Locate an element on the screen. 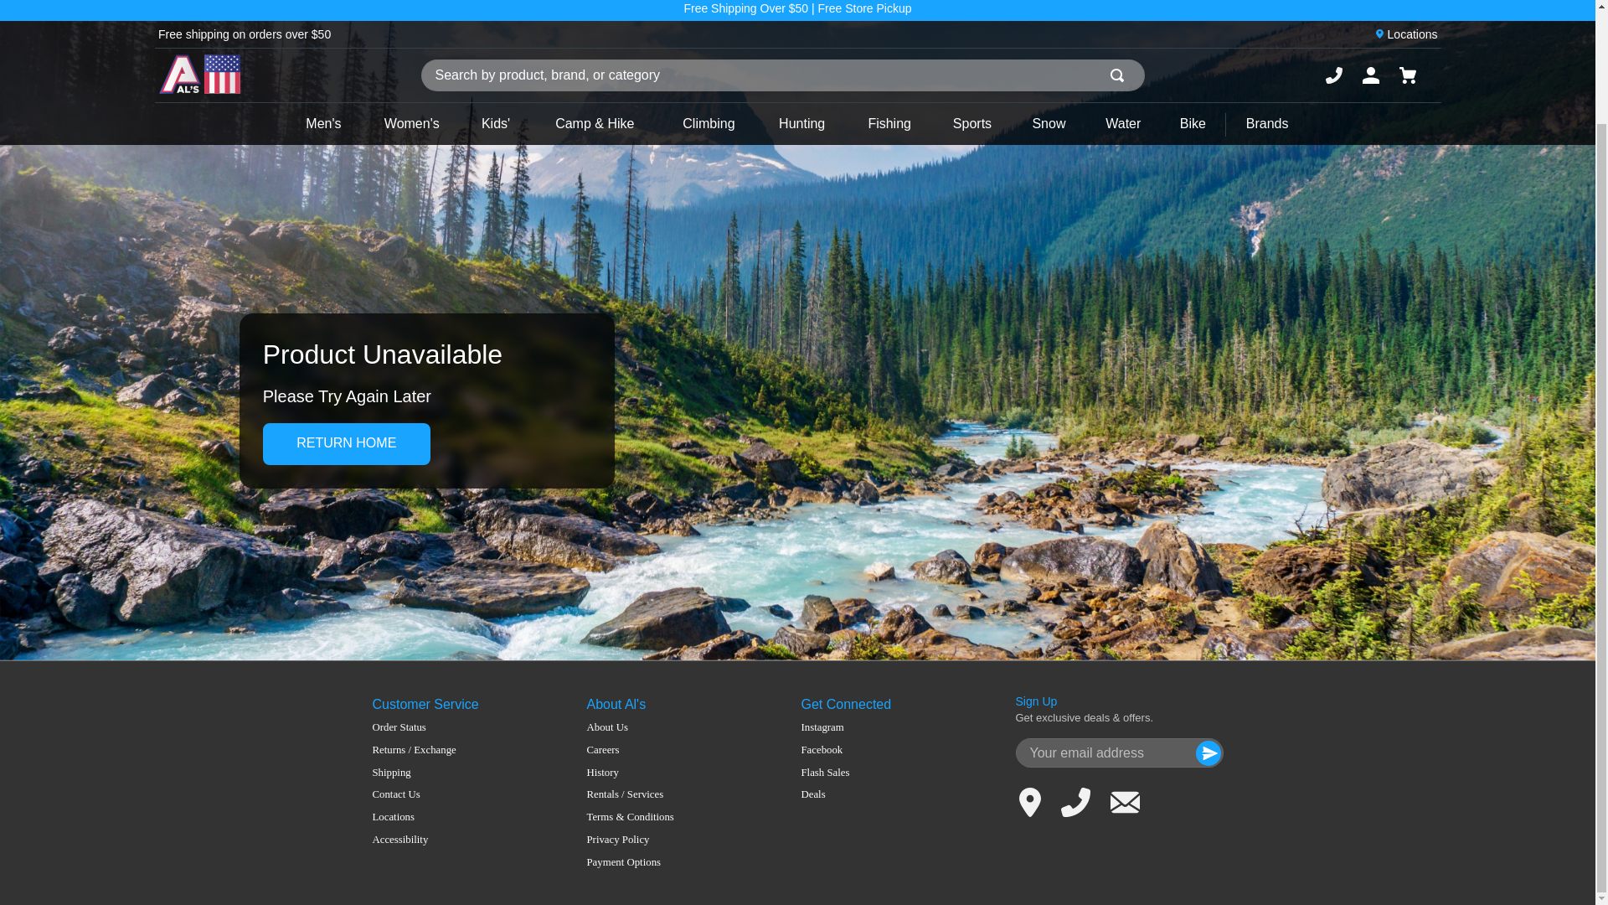  Shipping is located at coordinates (413, 773).